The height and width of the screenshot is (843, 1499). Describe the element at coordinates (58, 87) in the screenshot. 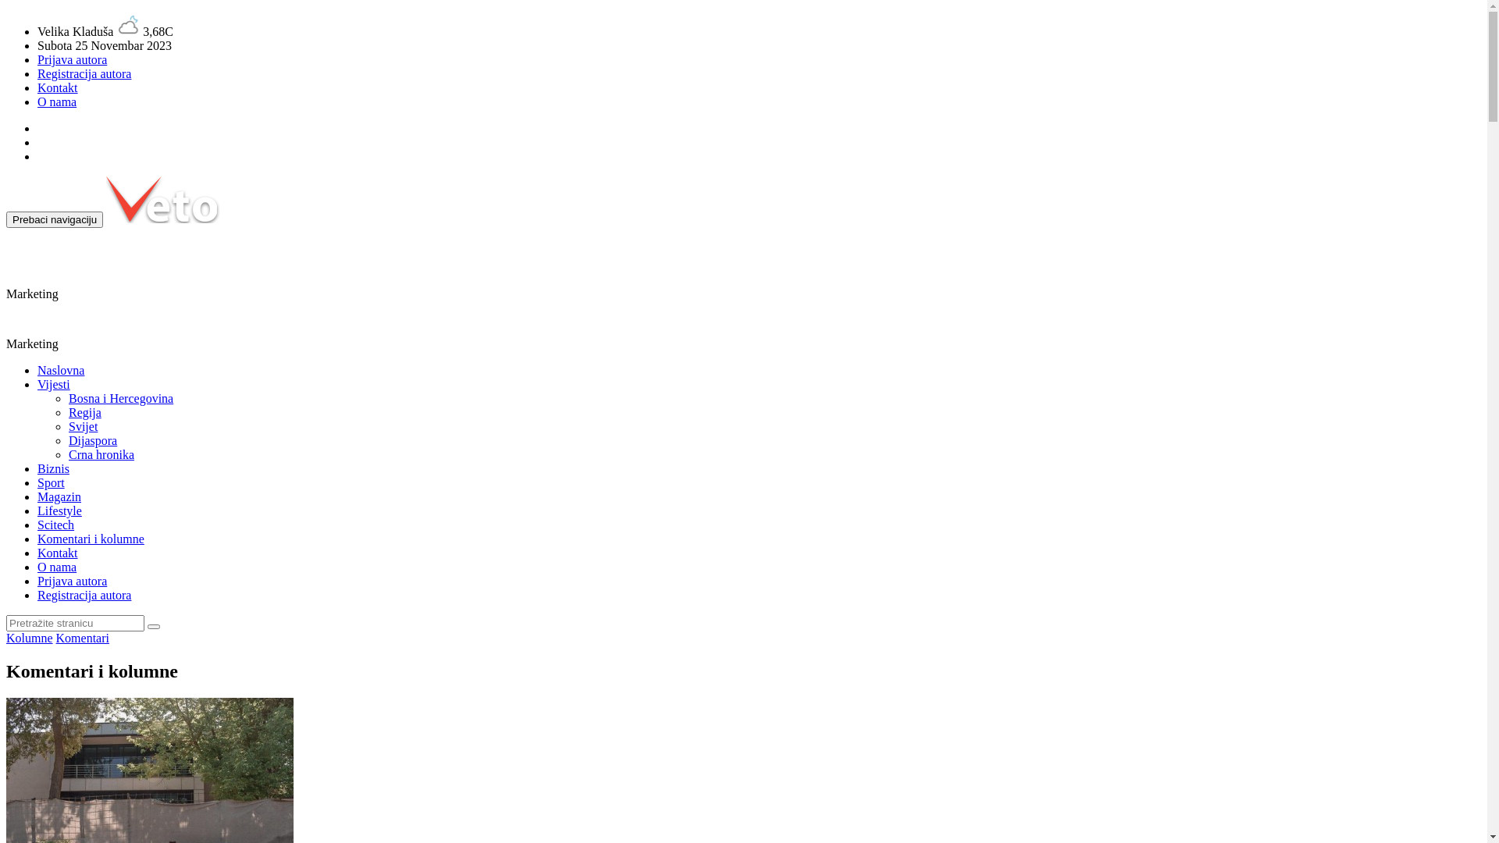

I see `Kontakt` at that location.